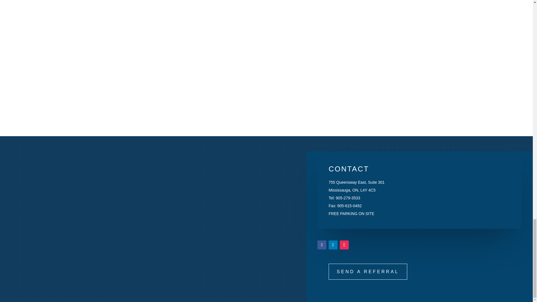  What do you see at coordinates (322, 245) in the screenshot?
I see `Follow on Facebook` at bounding box center [322, 245].